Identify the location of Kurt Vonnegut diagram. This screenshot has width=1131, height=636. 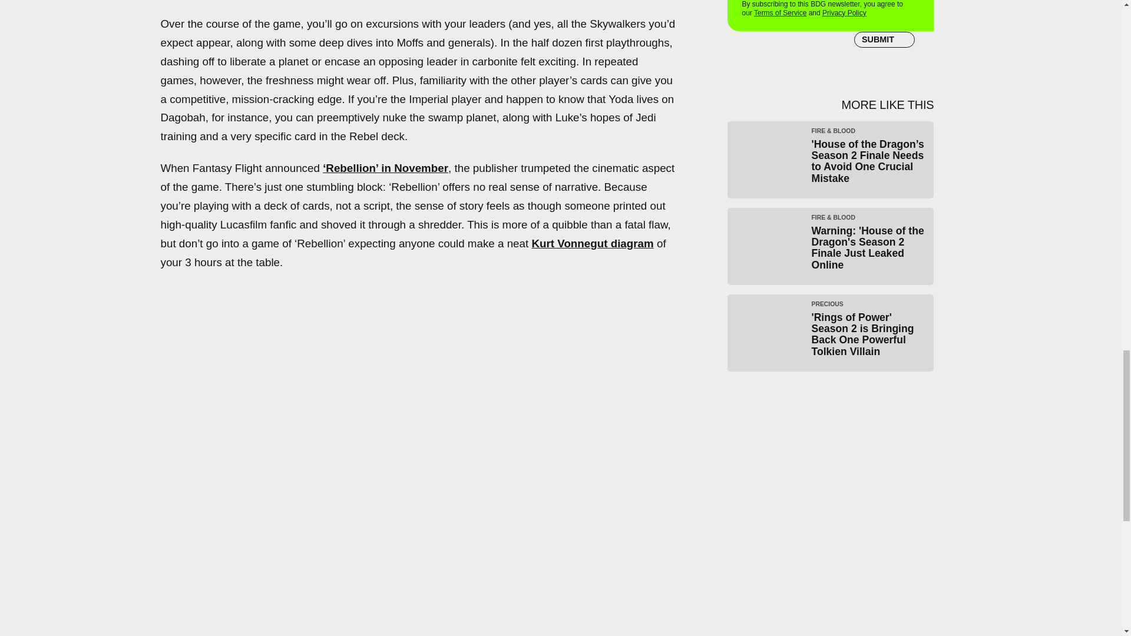
(593, 243).